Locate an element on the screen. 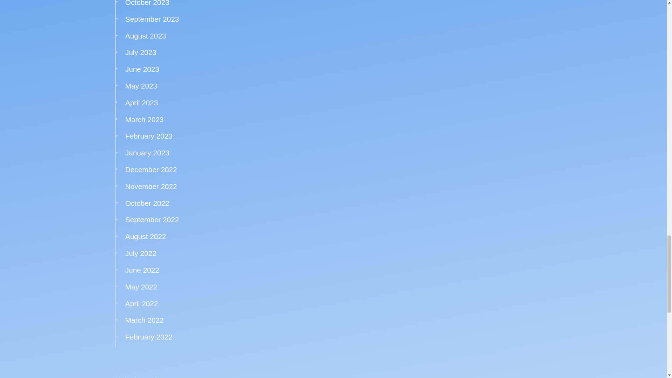 The image size is (672, 378). August 2022 is located at coordinates (146, 236).